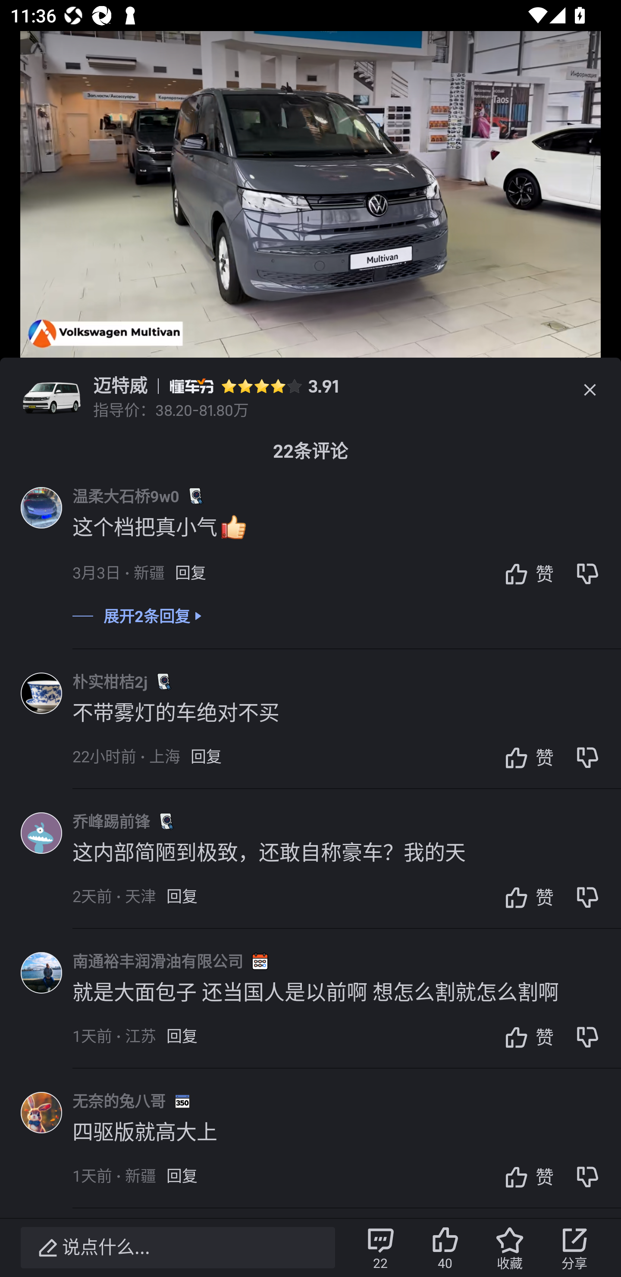 The width and height of the screenshot is (621, 1277). I want to click on 温柔大石桥9w0, so click(126, 496).